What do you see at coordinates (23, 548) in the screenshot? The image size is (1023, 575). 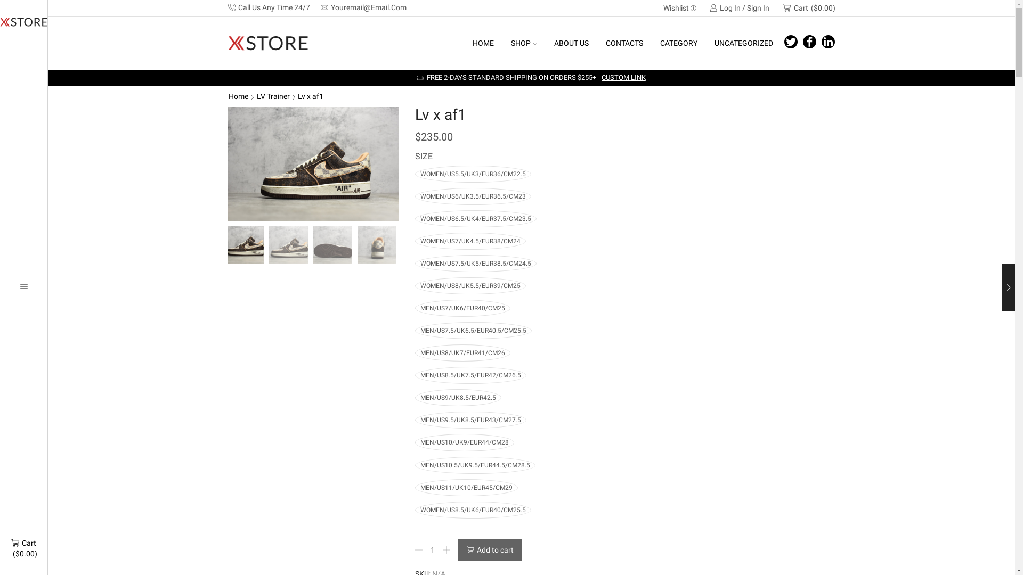 I see `Cart
($0.00)` at bounding box center [23, 548].